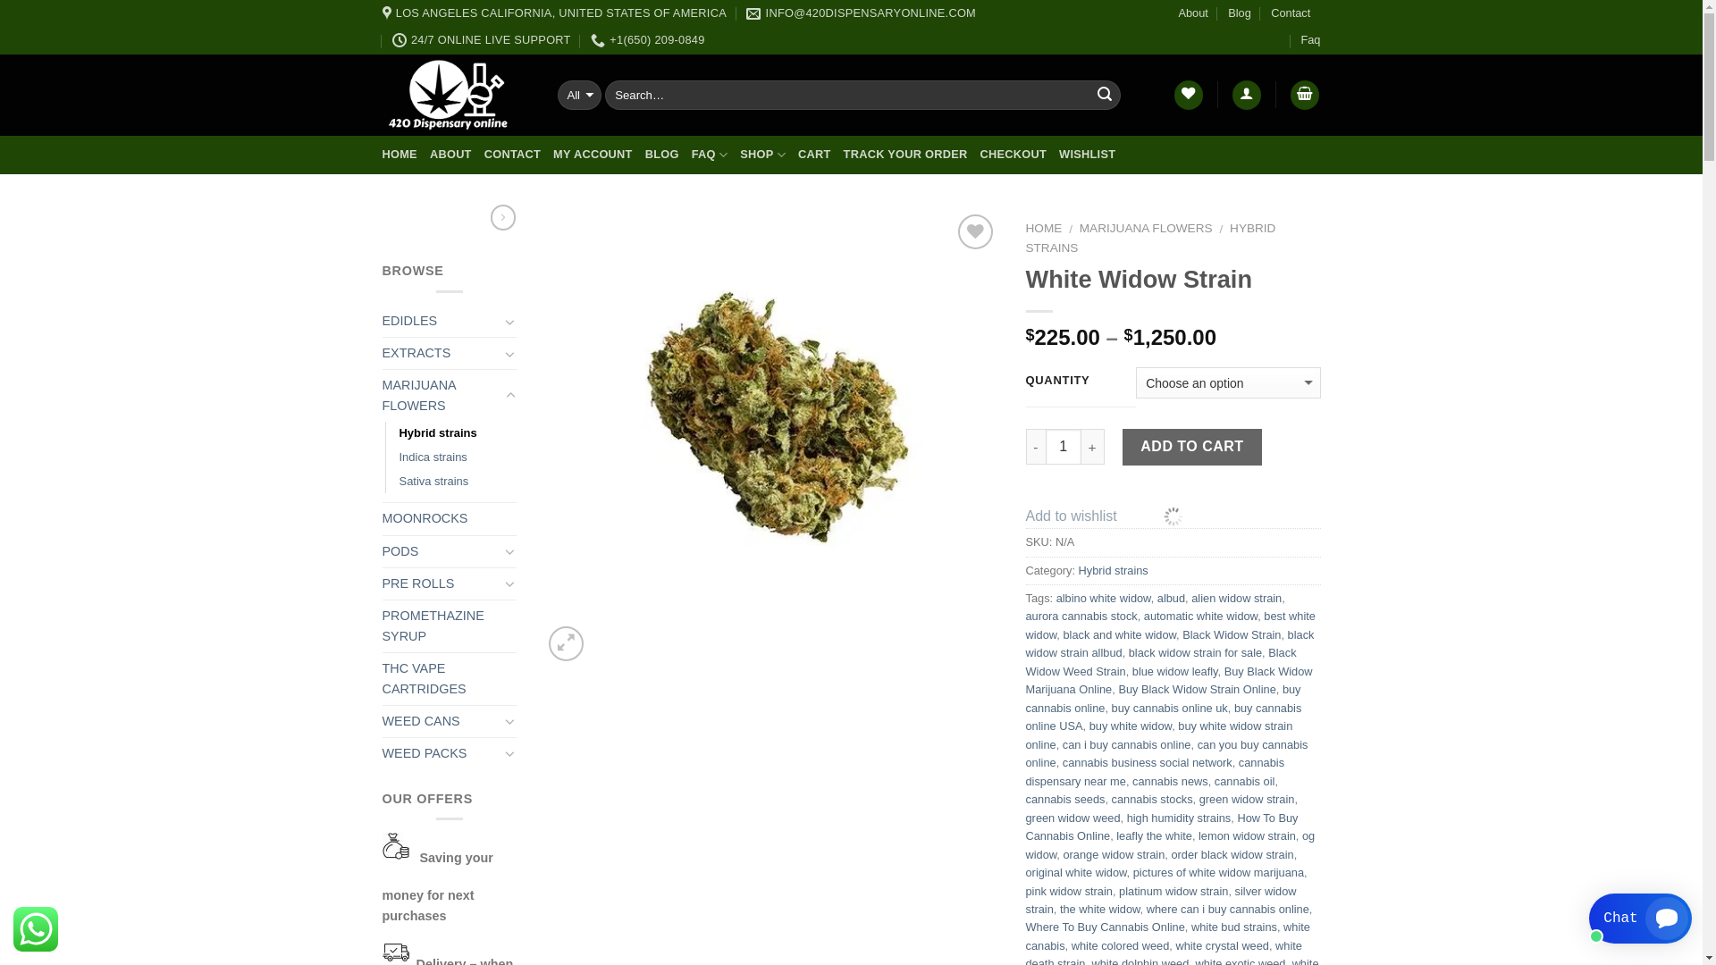 This screenshot has width=1716, height=965. What do you see at coordinates (1248, 799) in the screenshot?
I see `green widow strain` at bounding box center [1248, 799].